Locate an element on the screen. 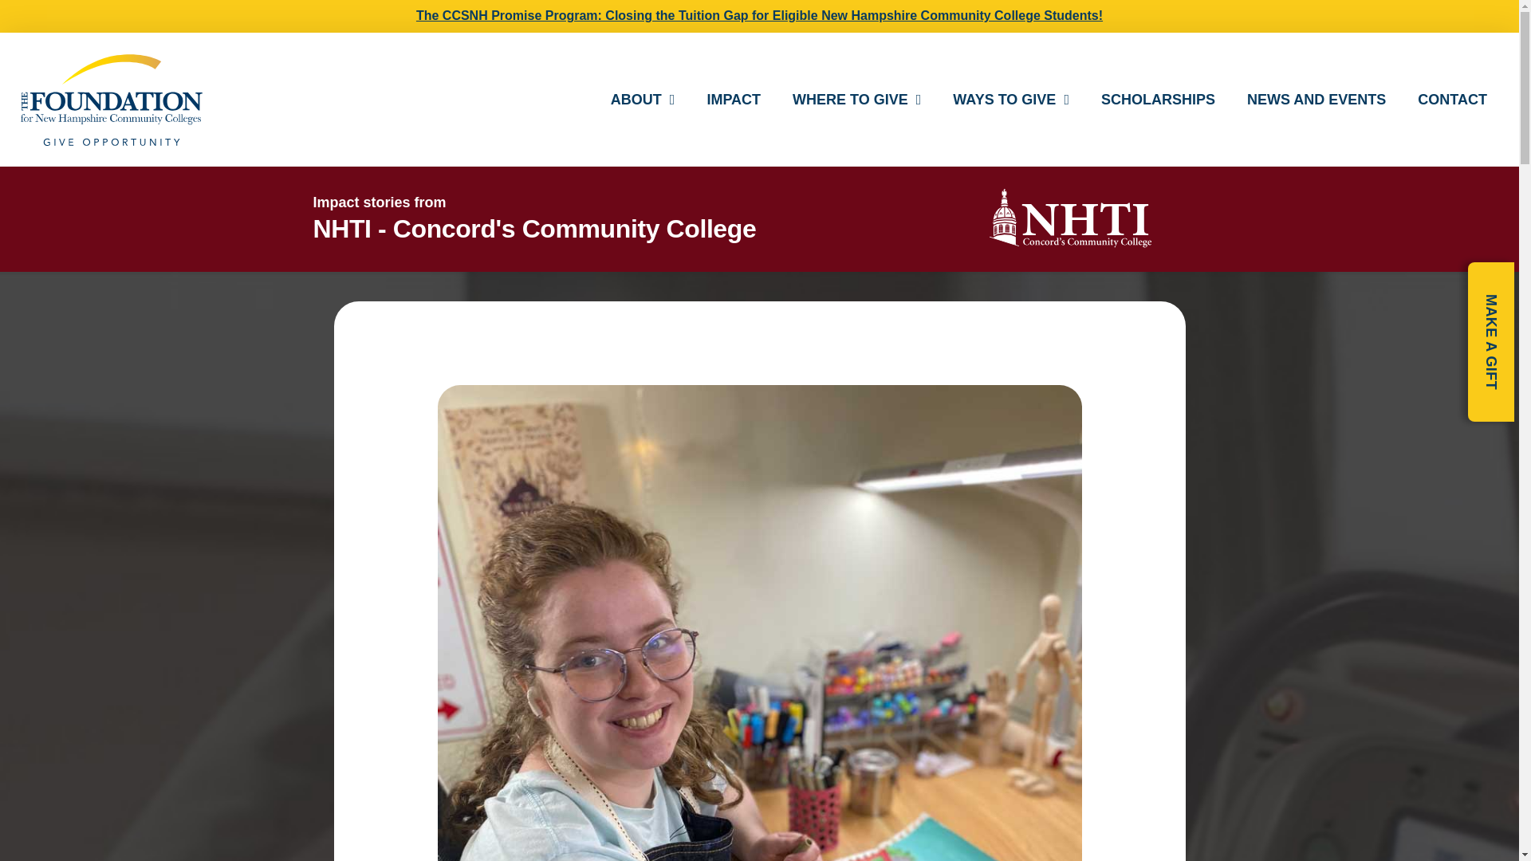  NEWS AND EVENTS is located at coordinates (1316, 99).